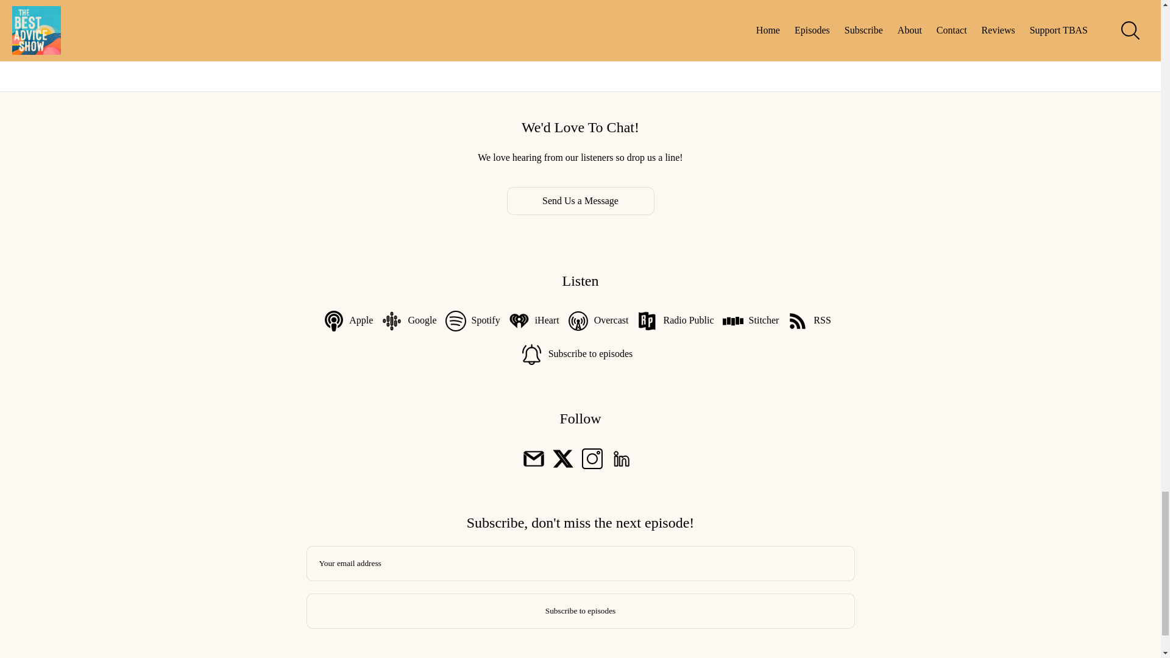 The height and width of the screenshot is (658, 1170). I want to click on LinkedIn, so click(621, 458).